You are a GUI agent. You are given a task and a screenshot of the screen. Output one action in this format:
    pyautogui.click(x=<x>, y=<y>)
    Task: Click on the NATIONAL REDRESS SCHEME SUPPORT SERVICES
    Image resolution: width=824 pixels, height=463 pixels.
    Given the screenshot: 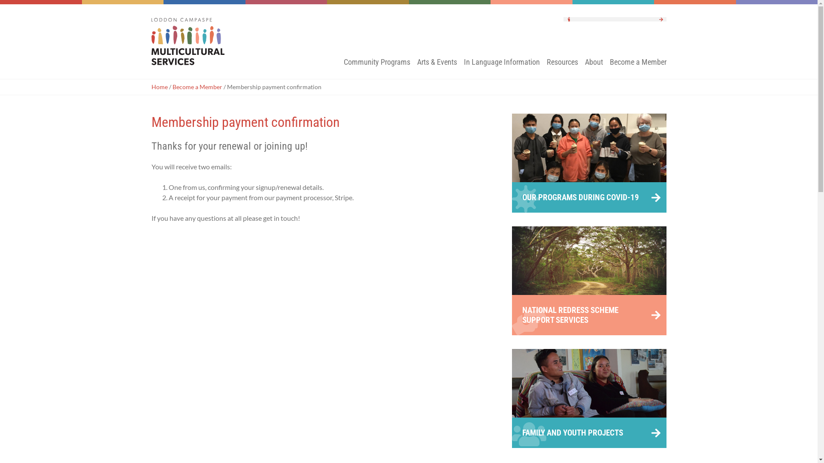 What is the action you would take?
    pyautogui.click(x=589, y=281)
    